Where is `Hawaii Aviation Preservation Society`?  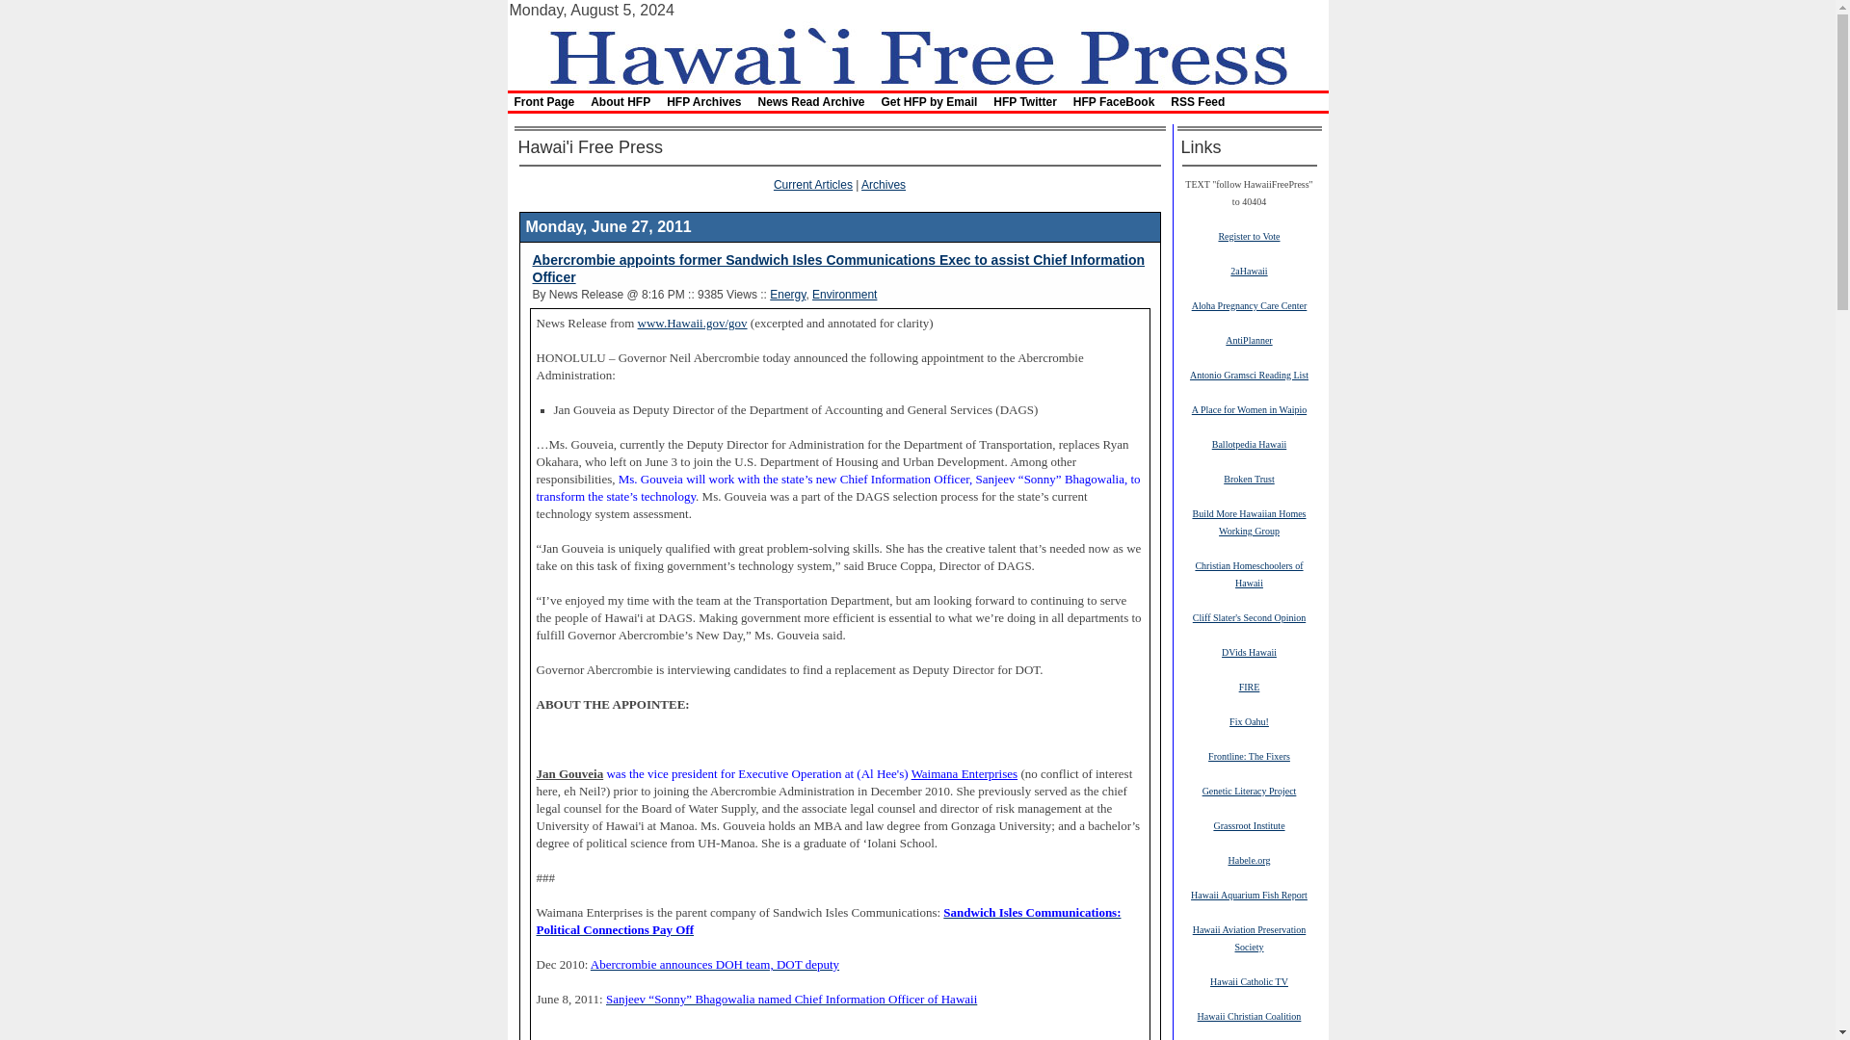 Hawaii Aviation Preservation Society is located at coordinates (1249, 938).